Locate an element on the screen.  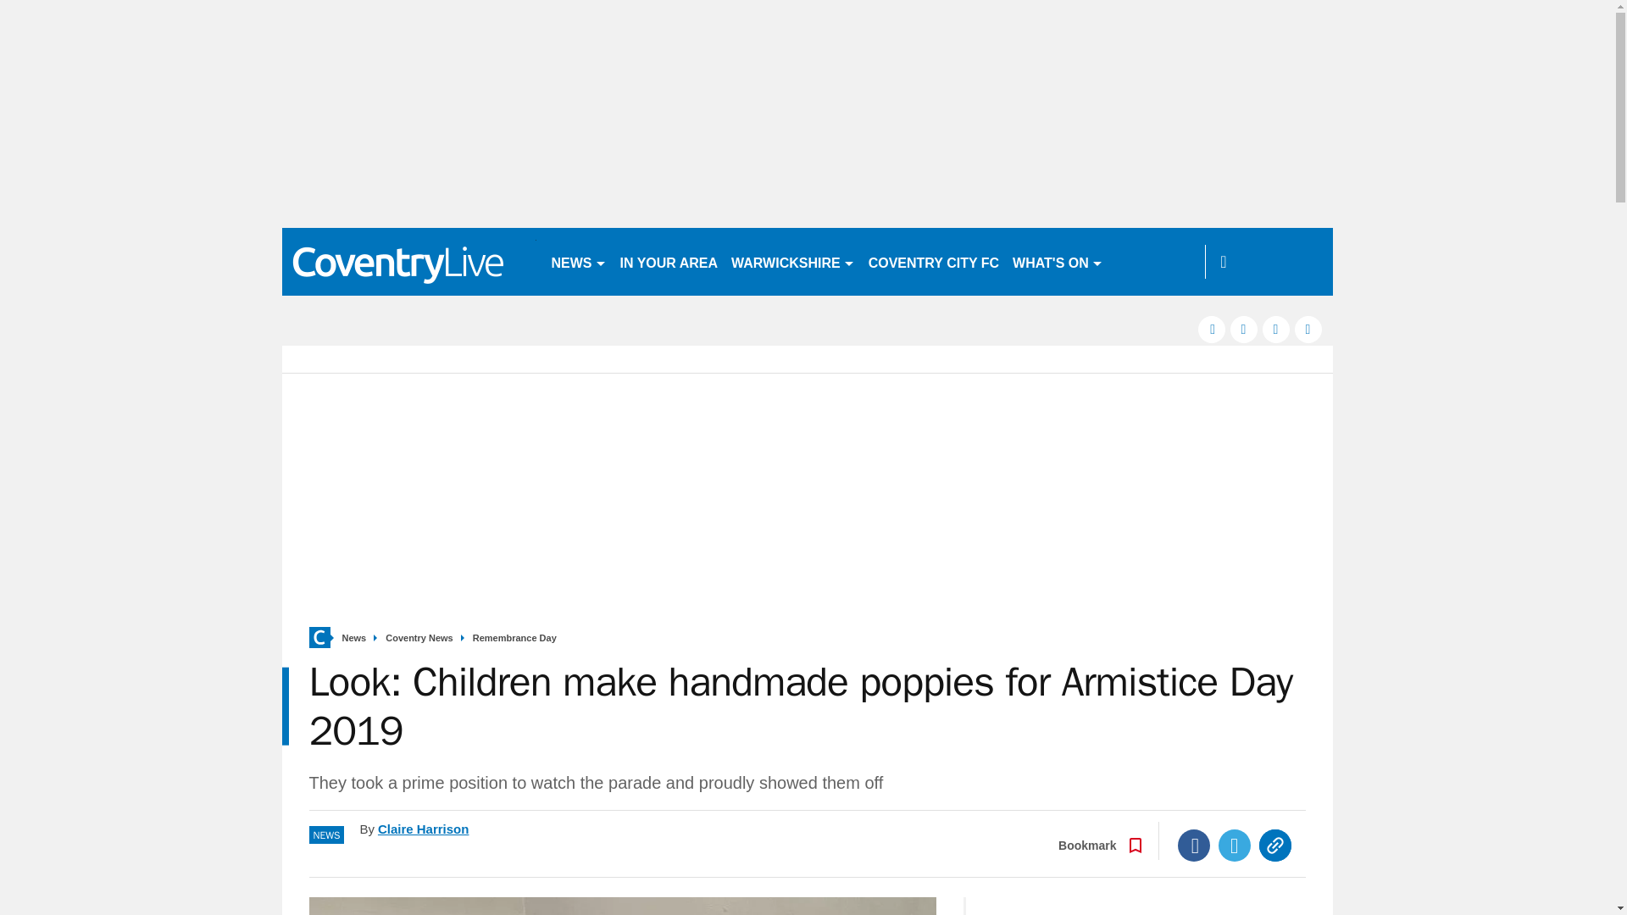
instagram is located at coordinates (1308, 329).